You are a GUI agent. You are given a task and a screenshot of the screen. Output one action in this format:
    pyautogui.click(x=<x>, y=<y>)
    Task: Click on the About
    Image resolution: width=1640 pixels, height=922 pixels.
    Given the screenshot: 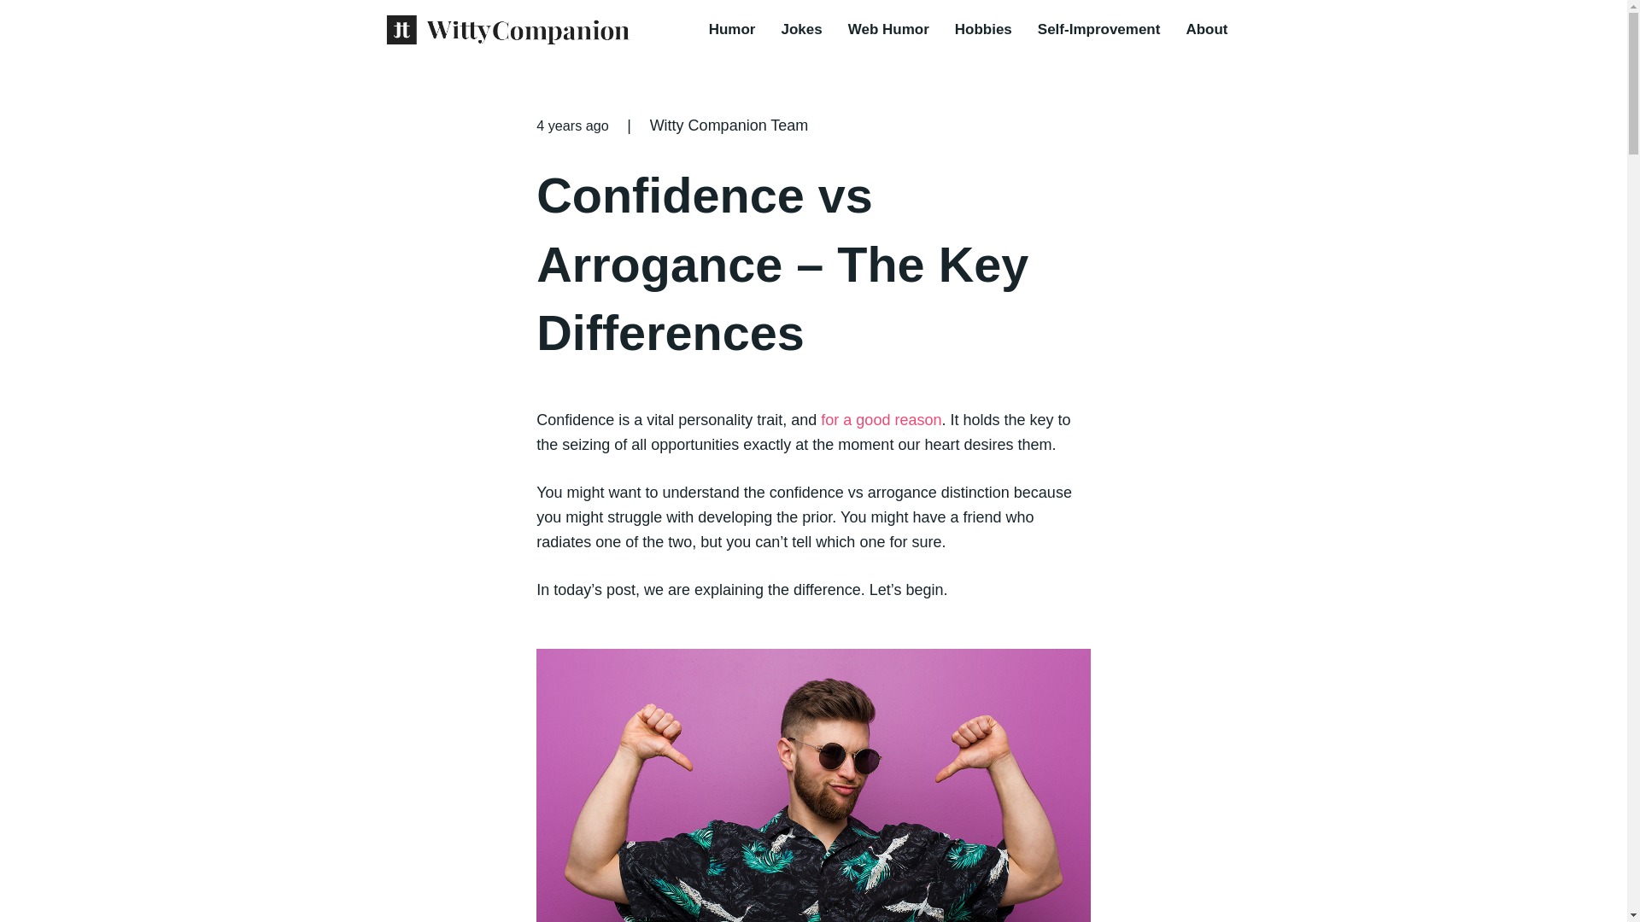 What is the action you would take?
    pyautogui.click(x=1206, y=29)
    